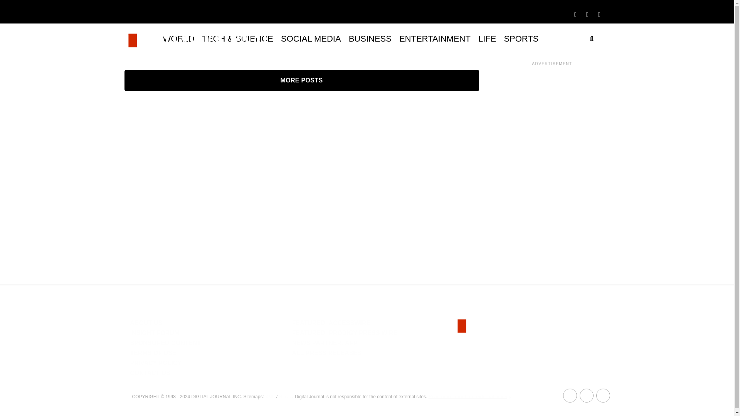 The width and height of the screenshot is (740, 416). Describe the element at coordinates (325, 343) in the screenshot. I see `NEWS PARTNER: AFP` at that location.